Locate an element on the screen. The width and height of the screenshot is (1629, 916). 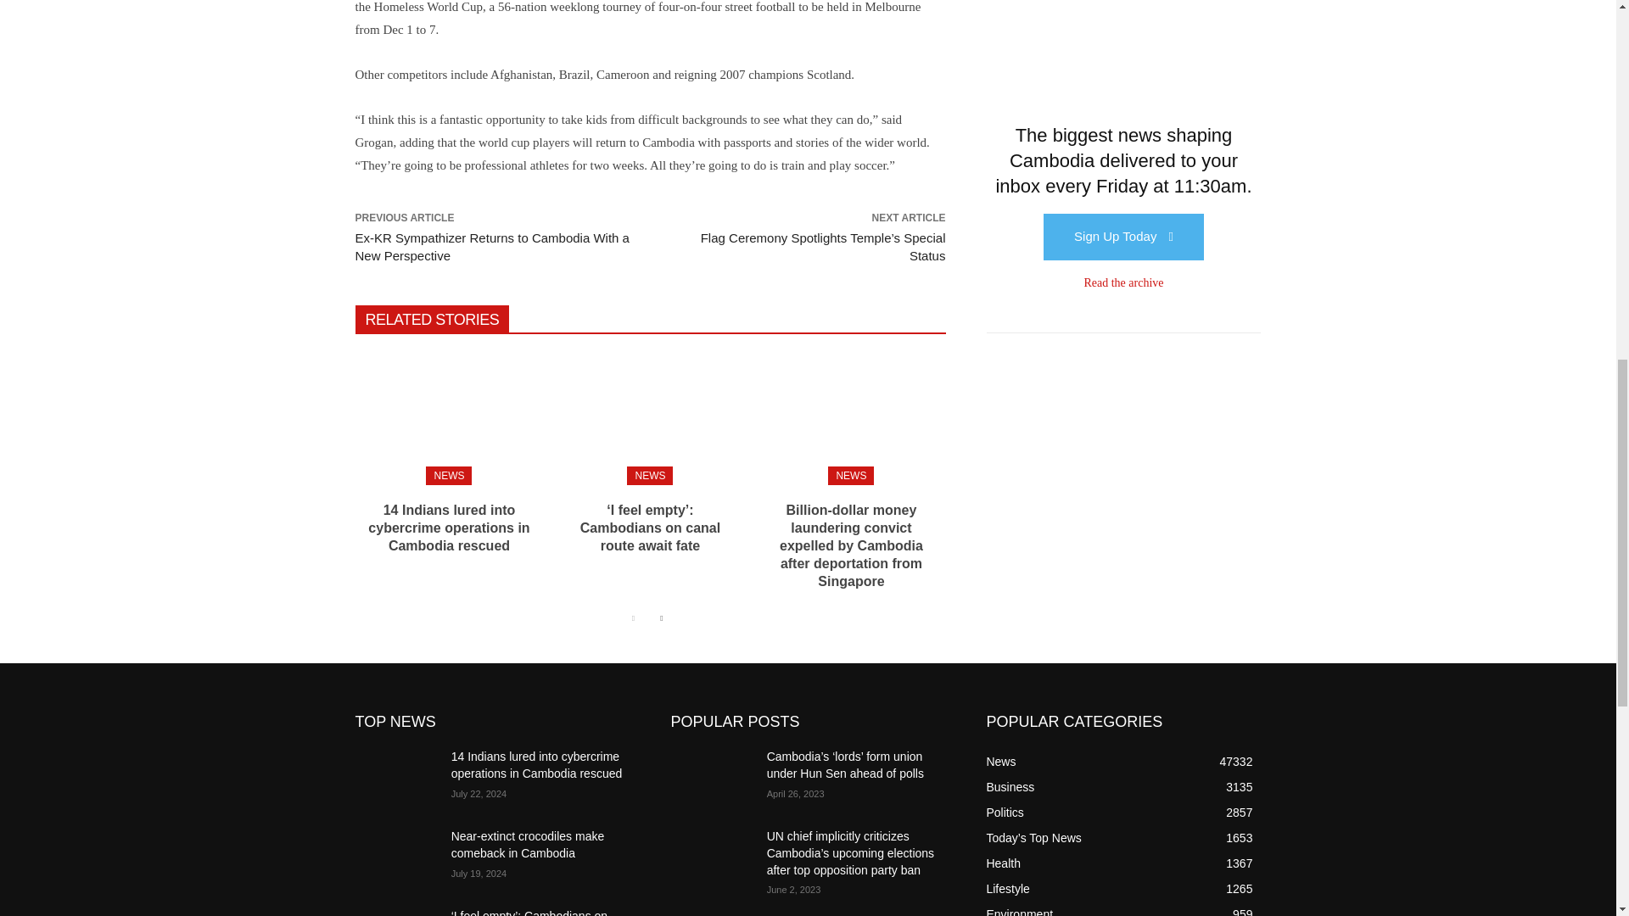
NEWS is located at coordinates (448, 475).